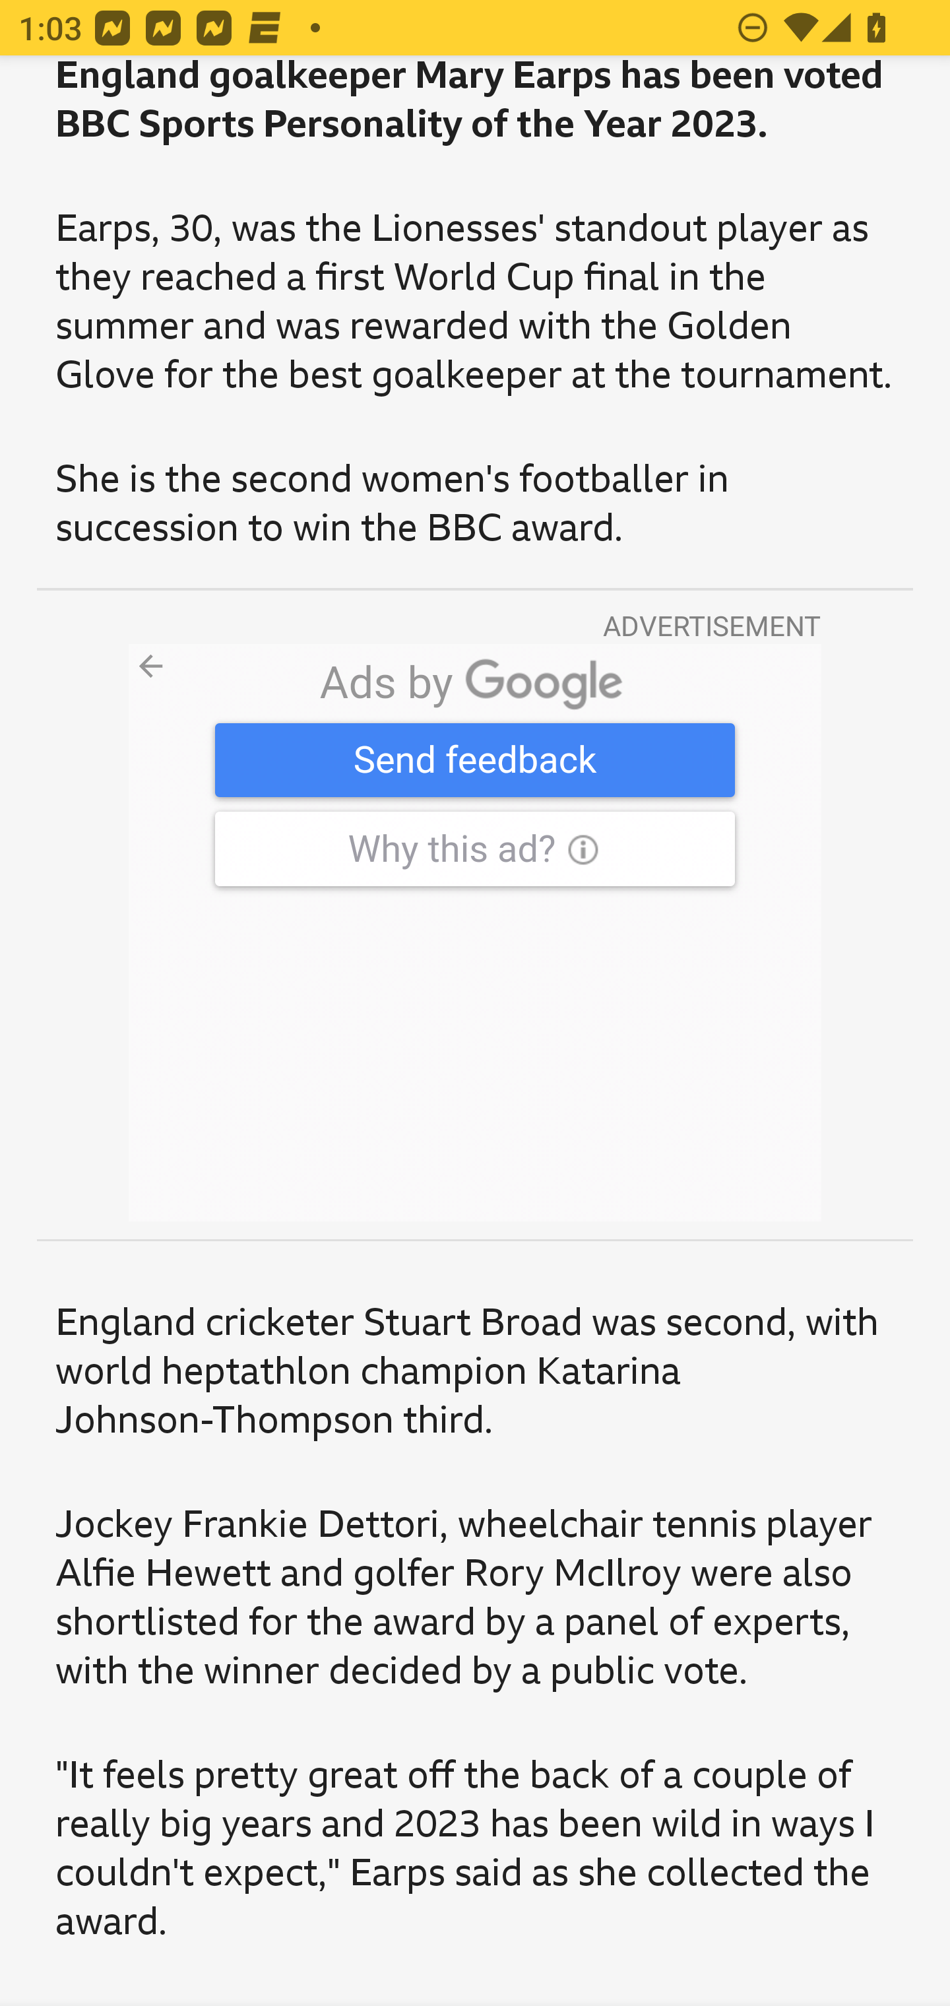 Image resolution: width=950 pixels, height=2006 pixels. What do you see at coordinates (475, 932) in the screenshot?
I see `Advertisement` at bounding box center [475, 932].